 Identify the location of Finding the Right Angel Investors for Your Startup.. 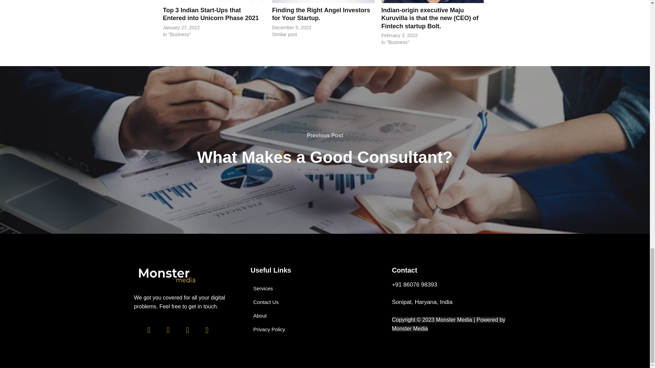
(323, 1).